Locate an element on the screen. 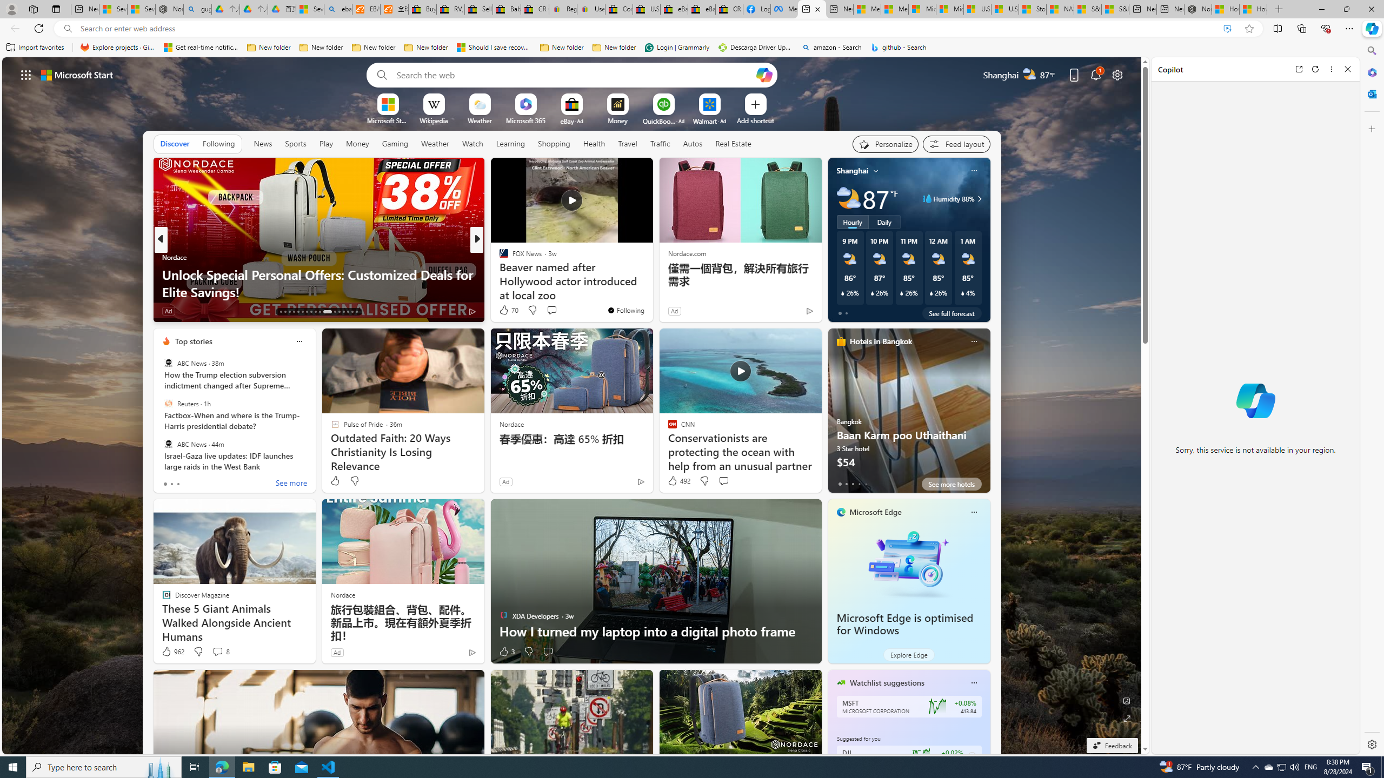  Class: weather-current-precipitation-glyph is located at coordinates (962, 293).